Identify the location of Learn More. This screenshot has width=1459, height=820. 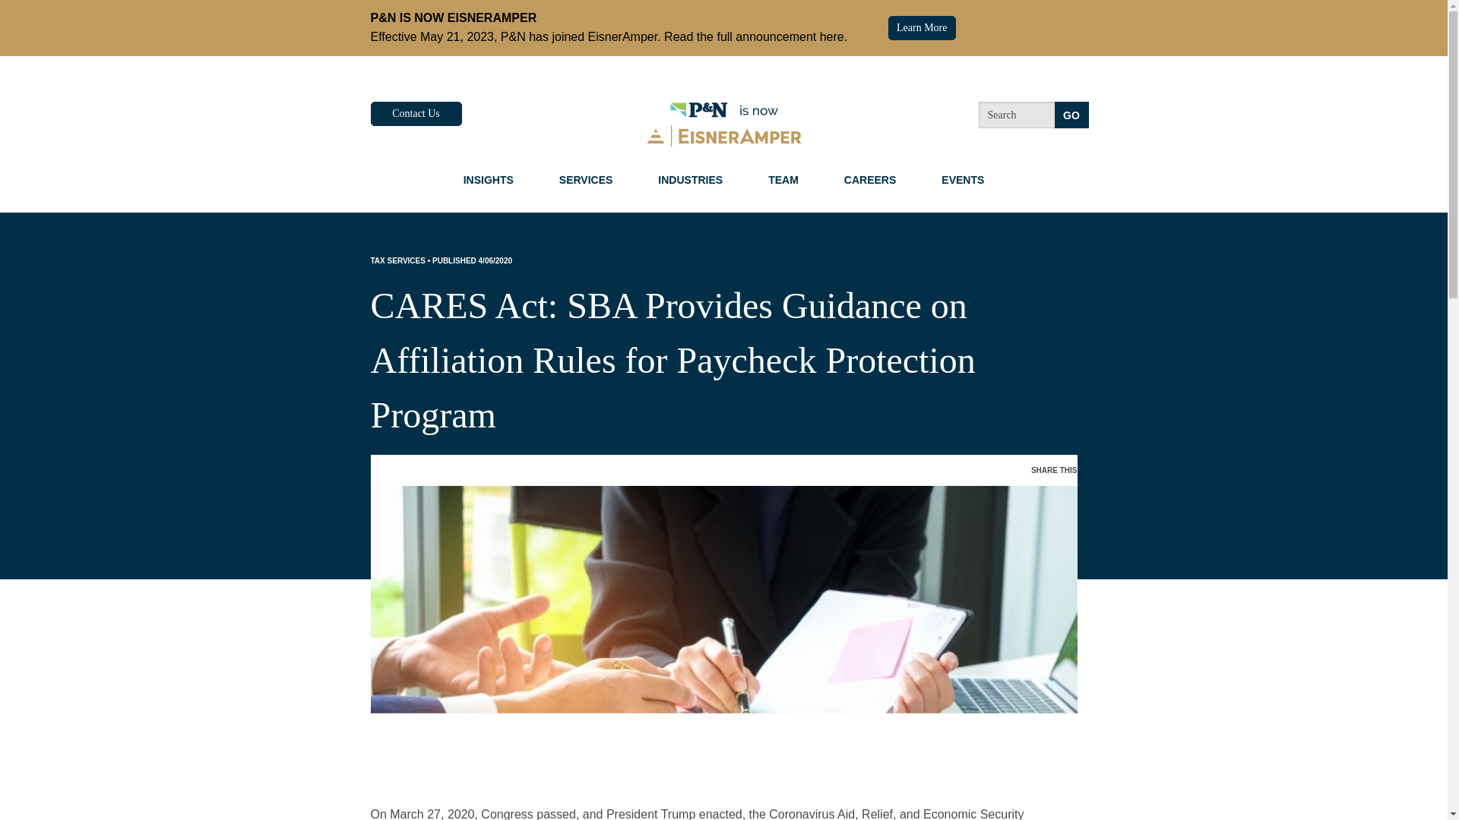
(922, 27).